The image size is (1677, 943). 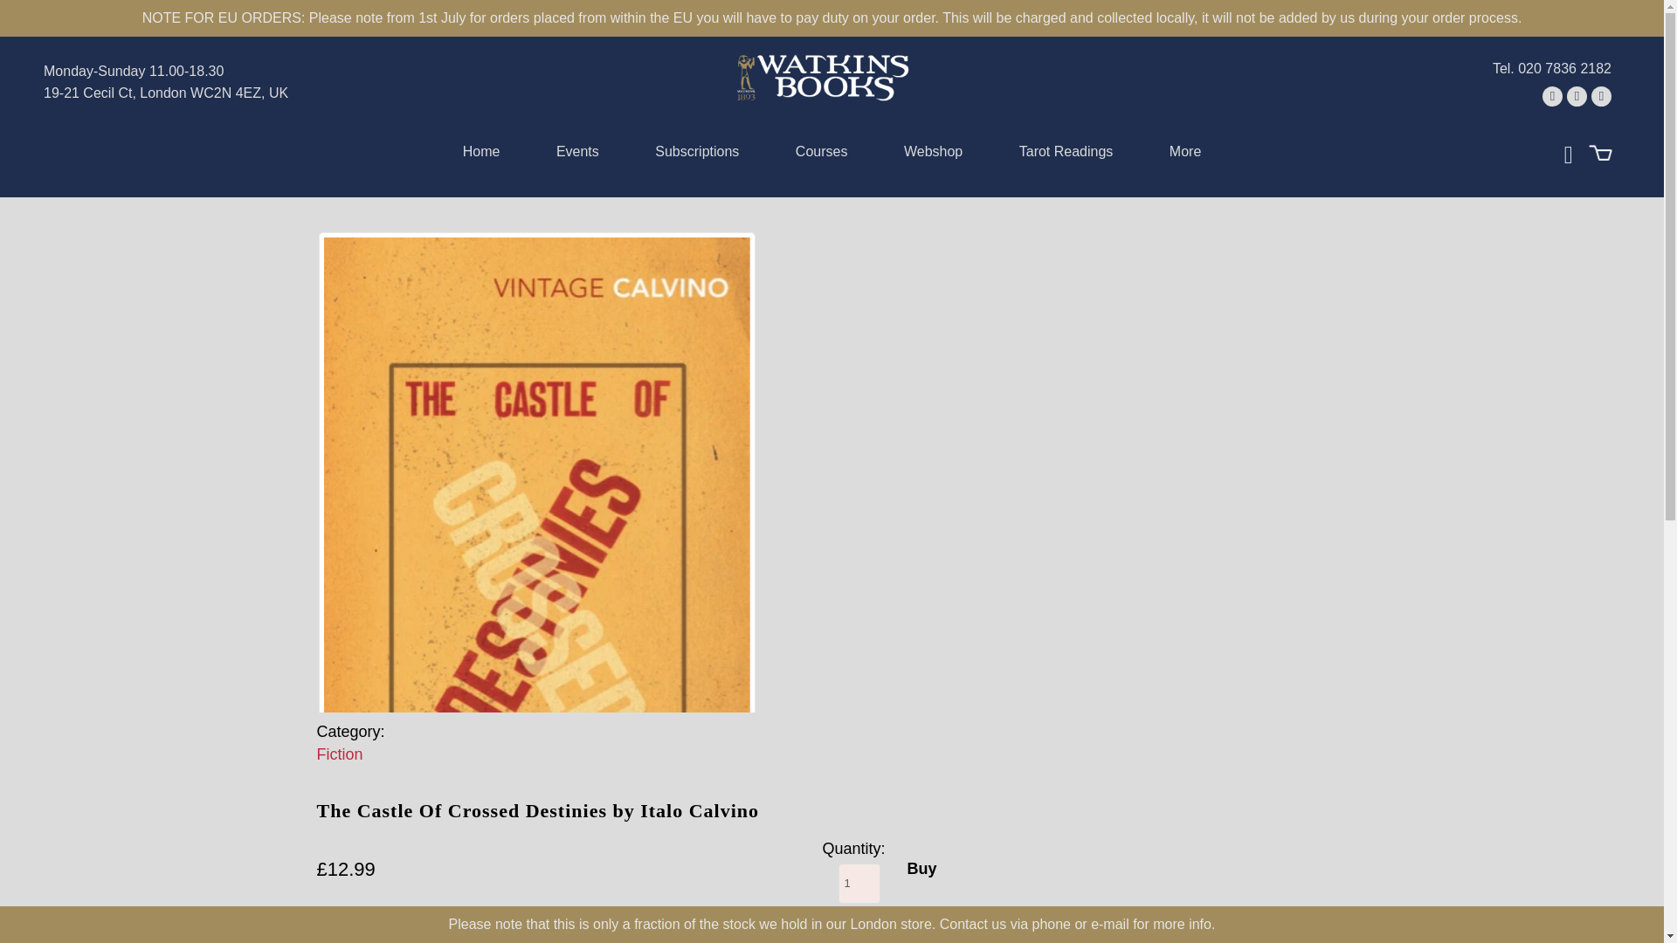 I want to click on Subscriptions, so click(x=697, y=155).